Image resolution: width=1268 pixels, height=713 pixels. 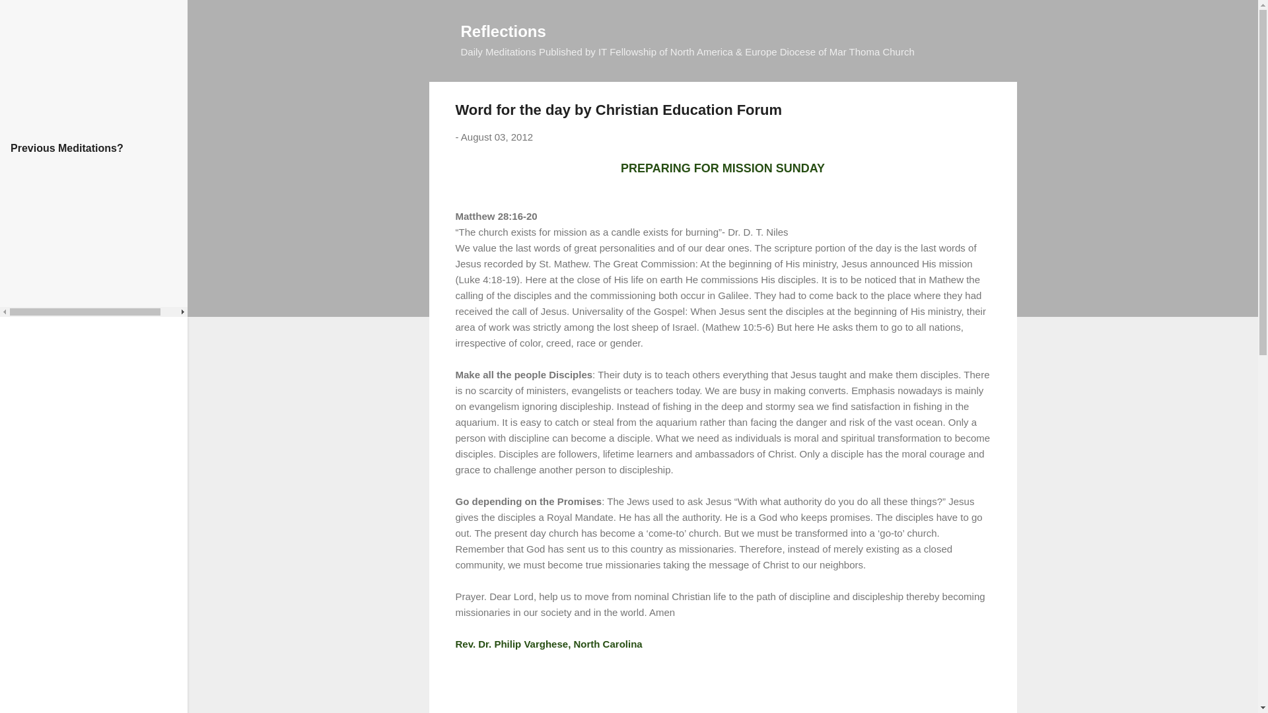 I want to click on August 03, 2012, so click(x=497, y=137).